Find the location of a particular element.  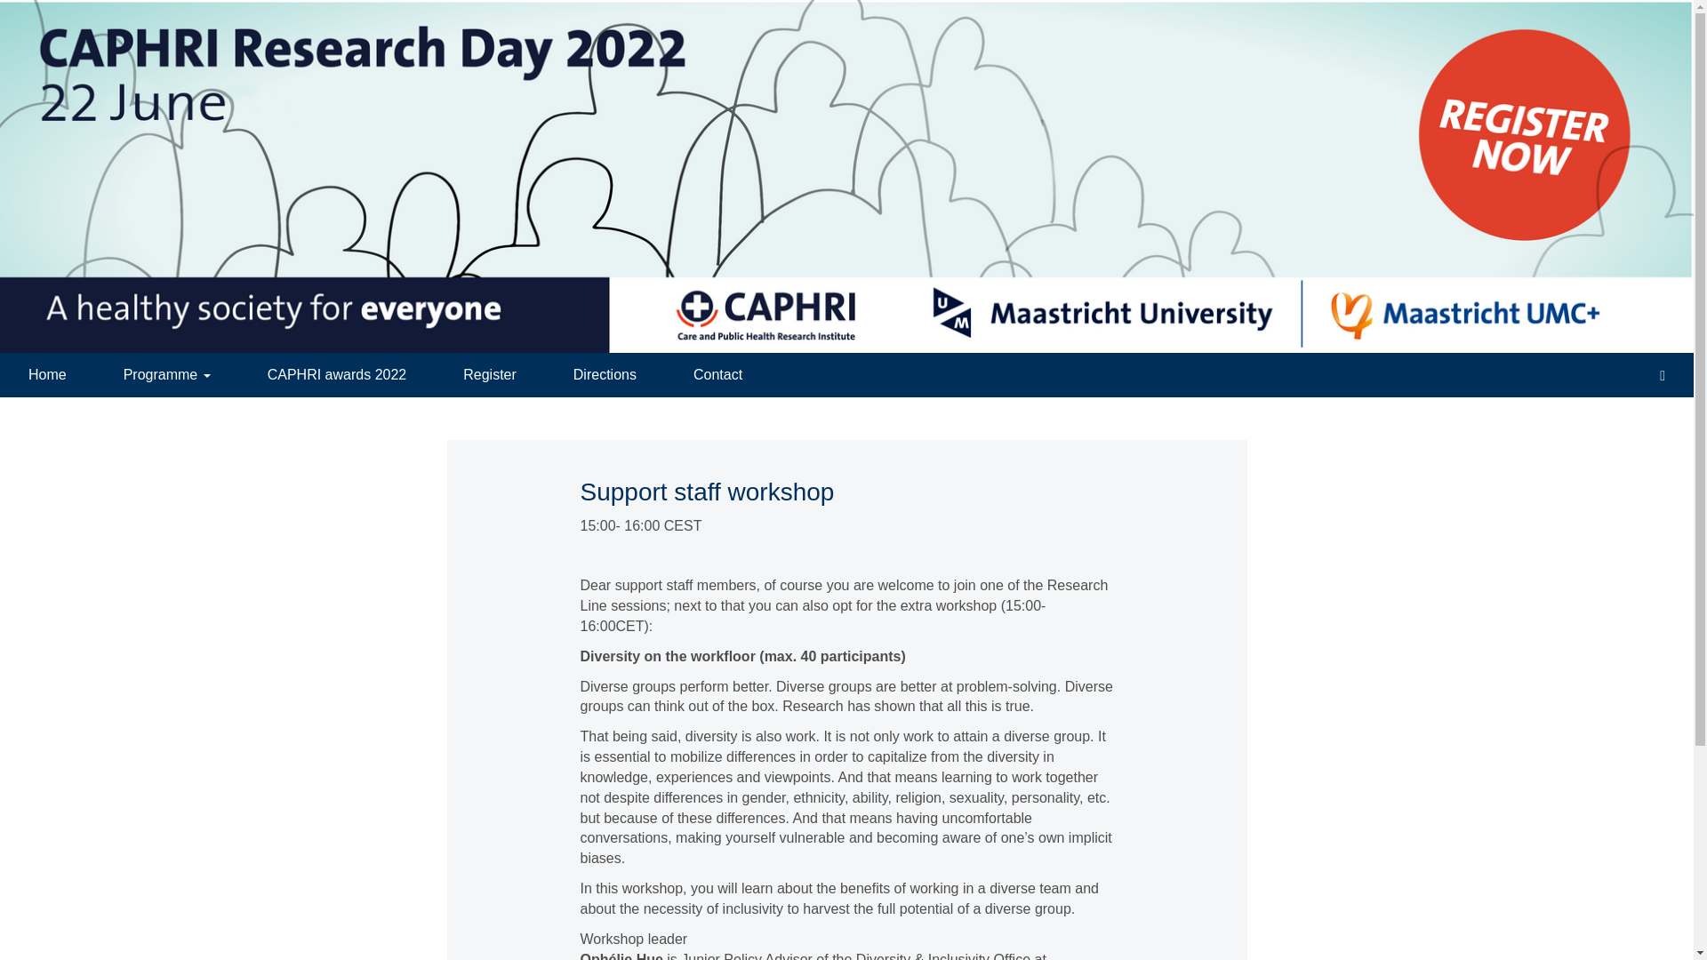

Directions is located at coordinates (605, 375).